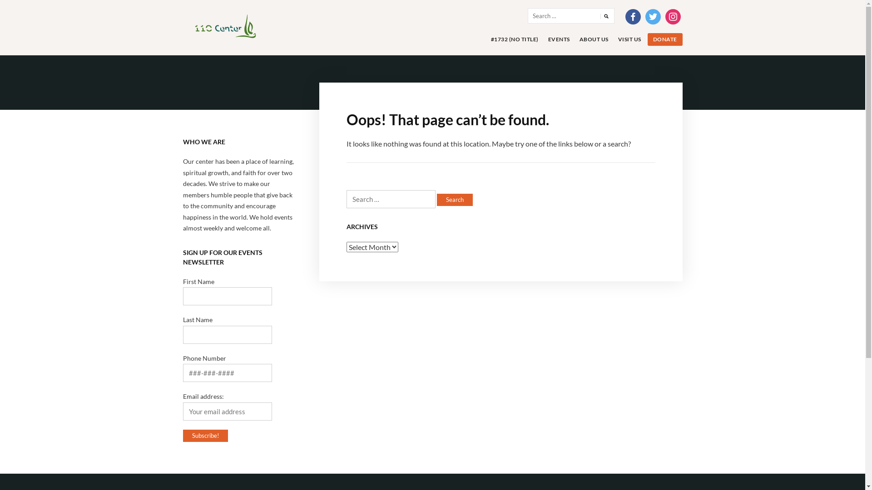 This screenshot has height=490, width=872. I want to click on Search, so click(606, 16).